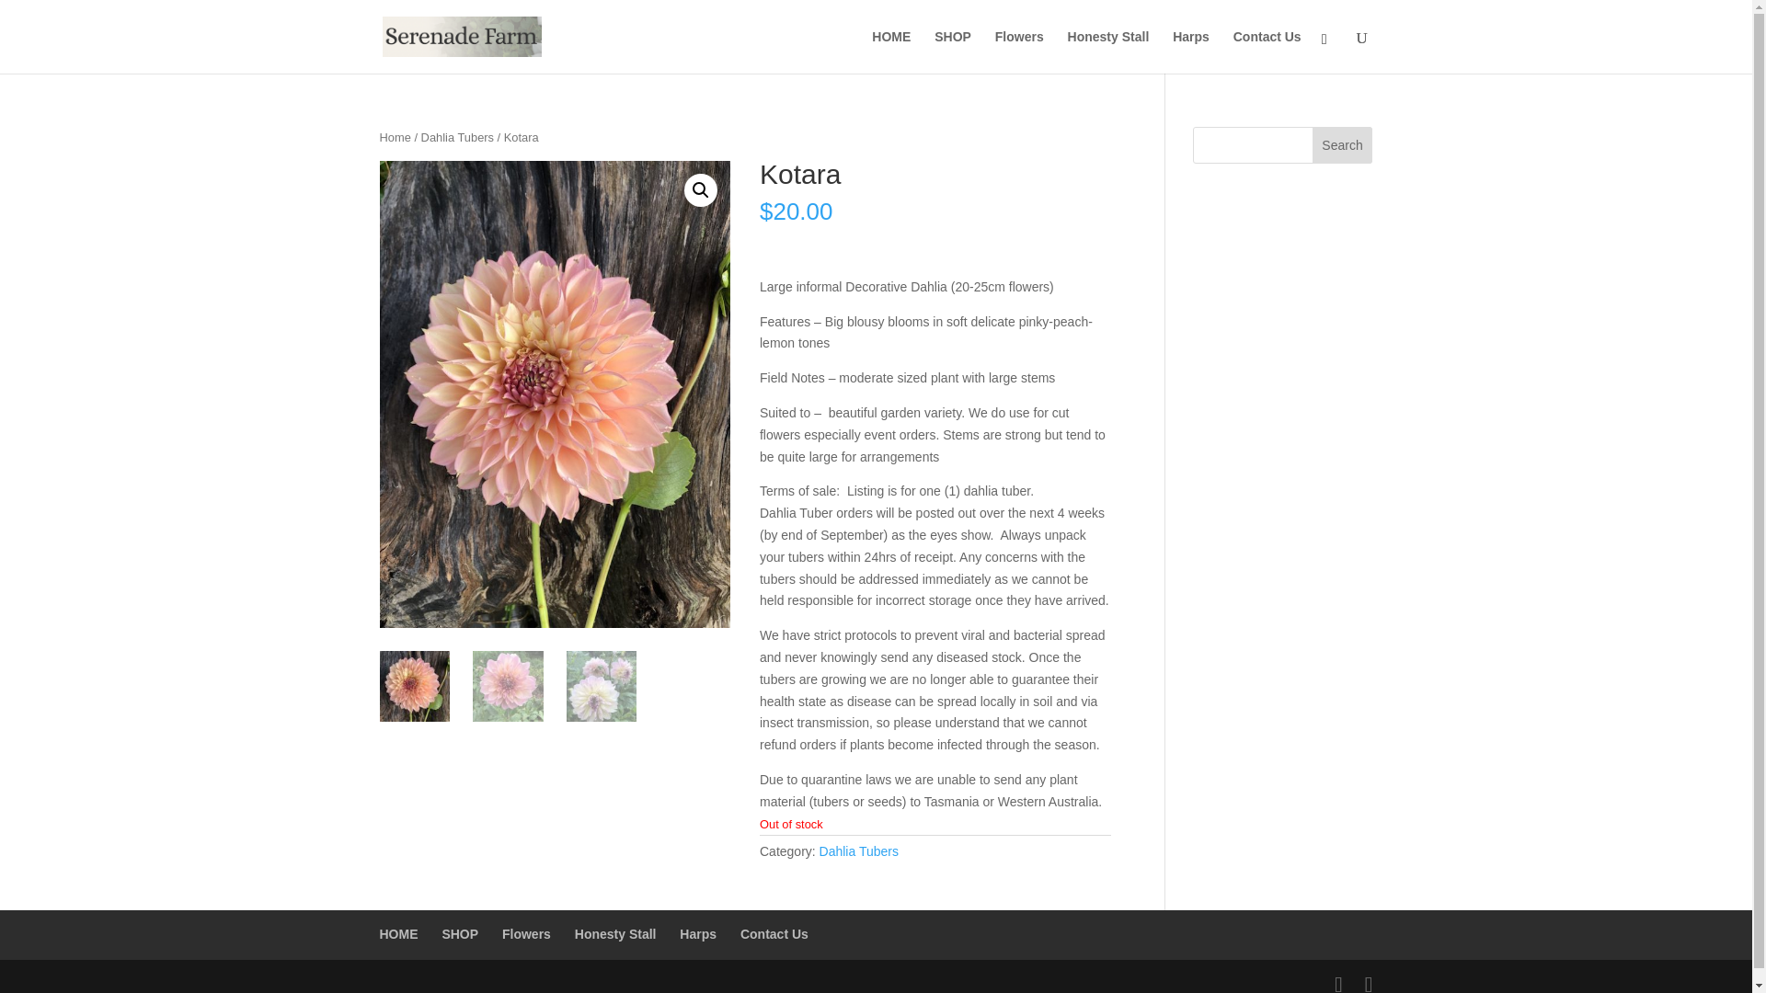 Image resolution: width=1766 pixels, height=993 pixels. What do you see at coordinates (458, 136) in the screenshot?
I see `Dahlia Tubers` at bounding box center [458, 136].